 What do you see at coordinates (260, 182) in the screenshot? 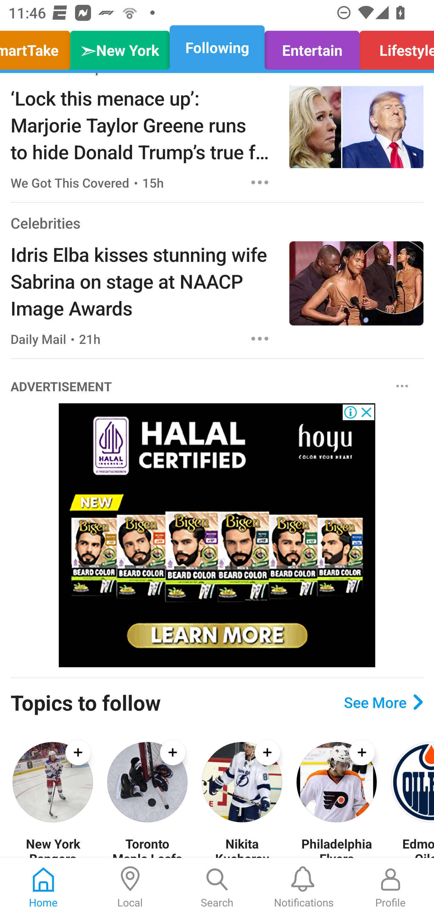
I see `Options` at bounding box center [260, 182].